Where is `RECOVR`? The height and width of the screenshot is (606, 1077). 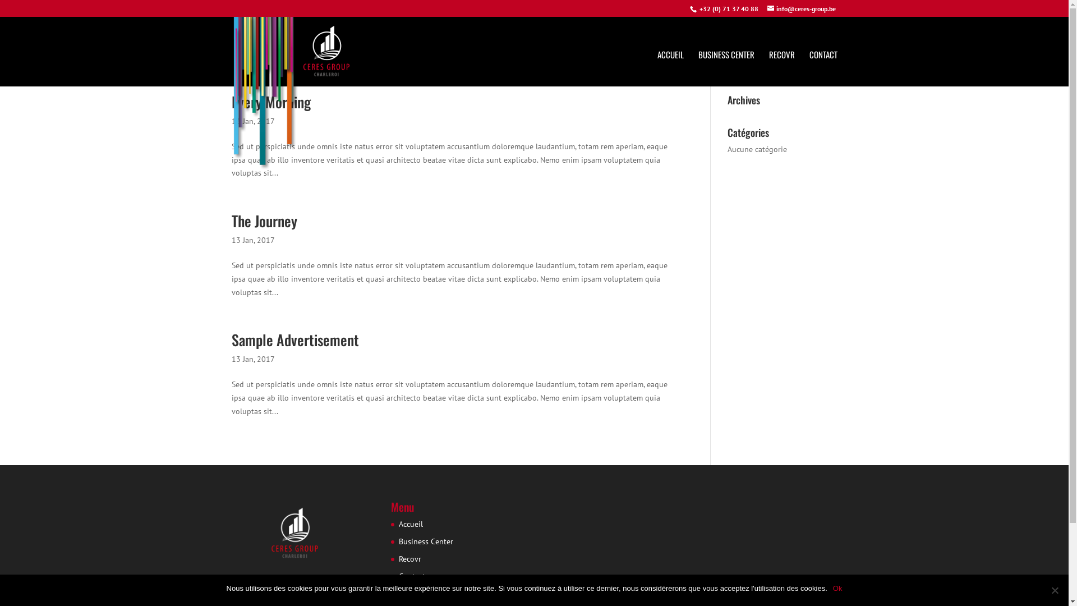
RECOVR is located at coordinates (781, 68).